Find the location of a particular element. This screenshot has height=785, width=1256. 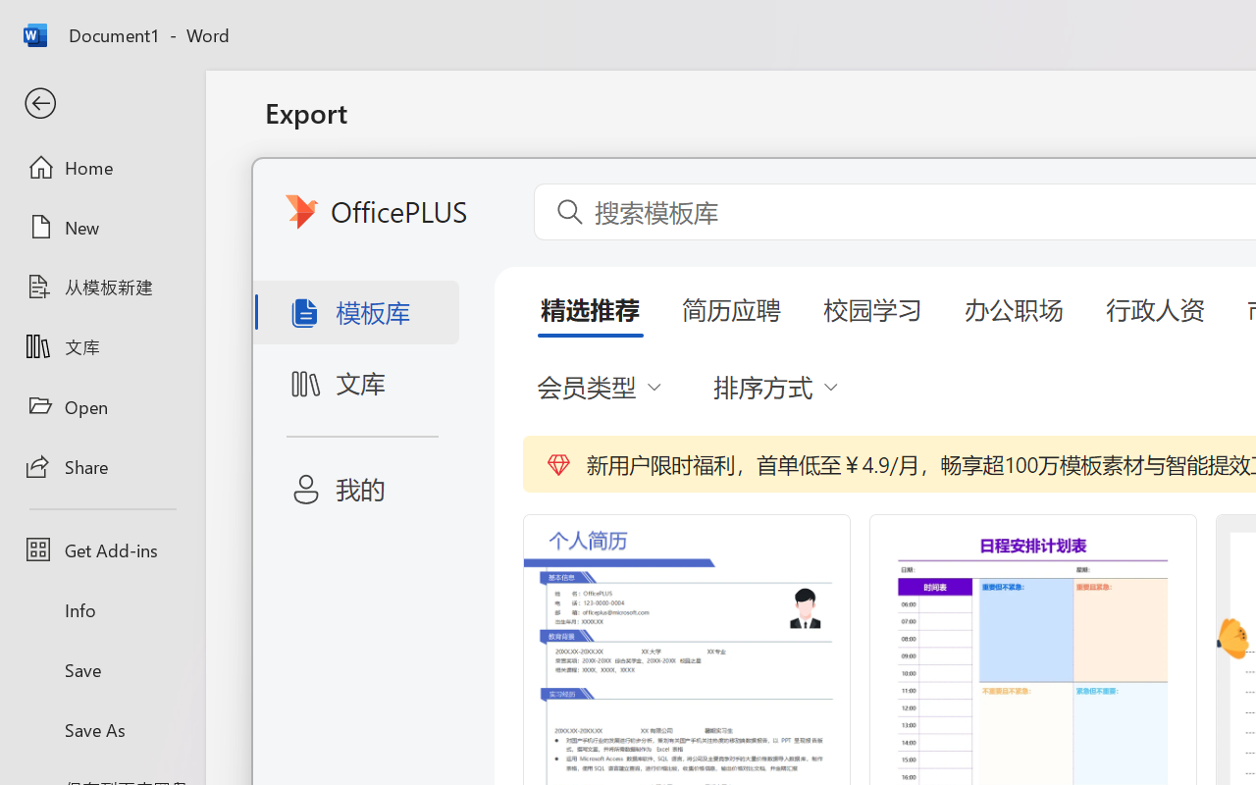

Info is located at coordinates (102, 610).